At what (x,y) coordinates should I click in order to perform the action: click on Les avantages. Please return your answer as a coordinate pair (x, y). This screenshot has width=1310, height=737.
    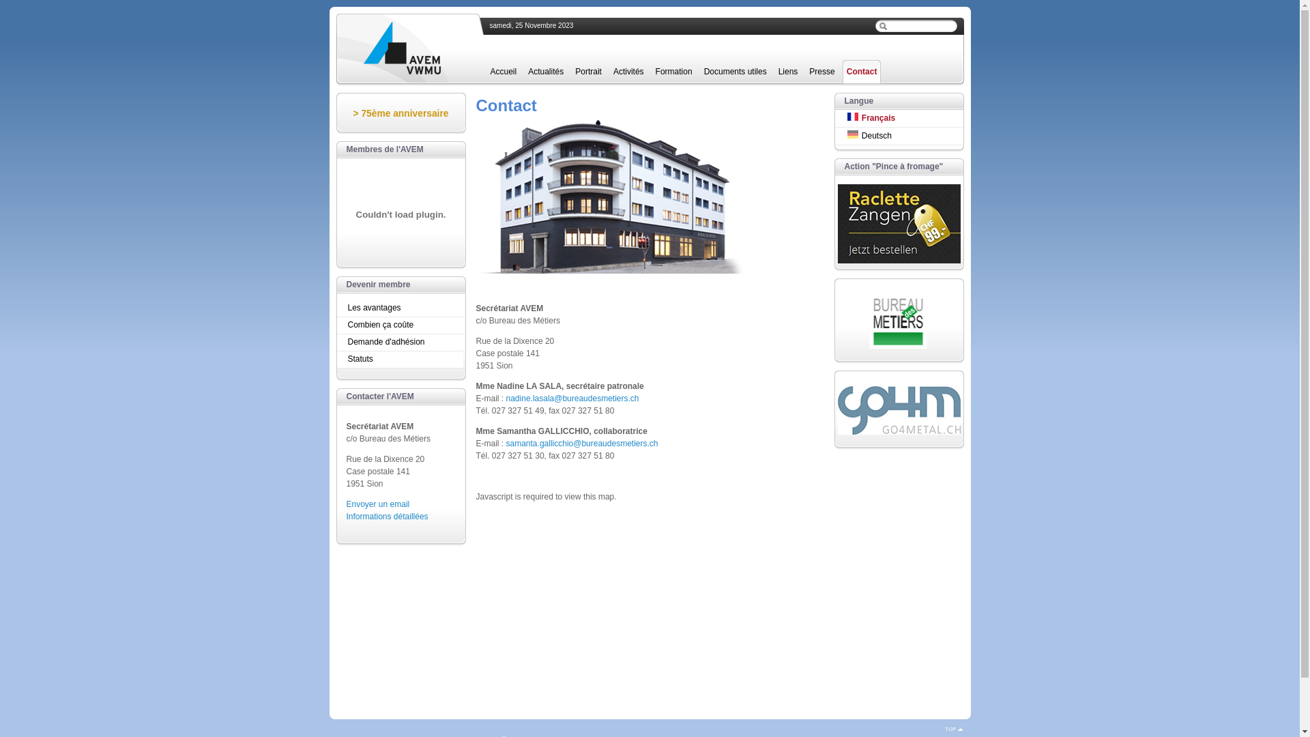
    Looking at the image, I should click on (401, 308).